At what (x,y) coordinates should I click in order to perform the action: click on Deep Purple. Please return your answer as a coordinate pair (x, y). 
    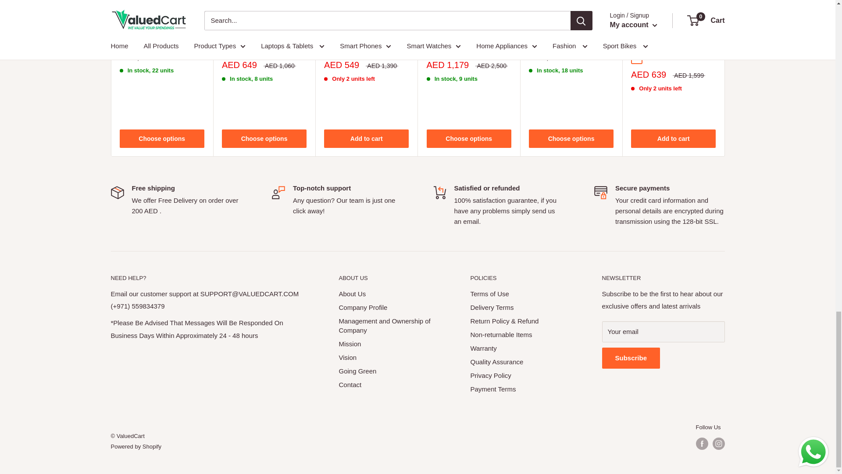
    Looking at the image, I should click on (164, 30).